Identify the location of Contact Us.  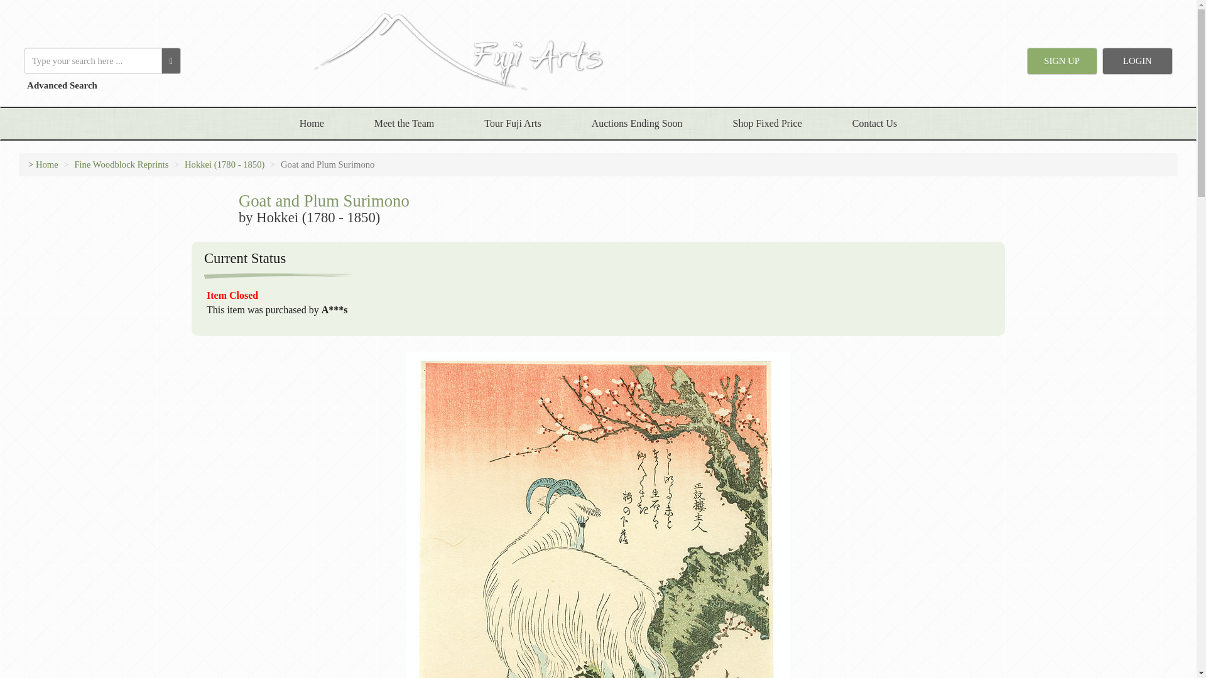
(874, 123).